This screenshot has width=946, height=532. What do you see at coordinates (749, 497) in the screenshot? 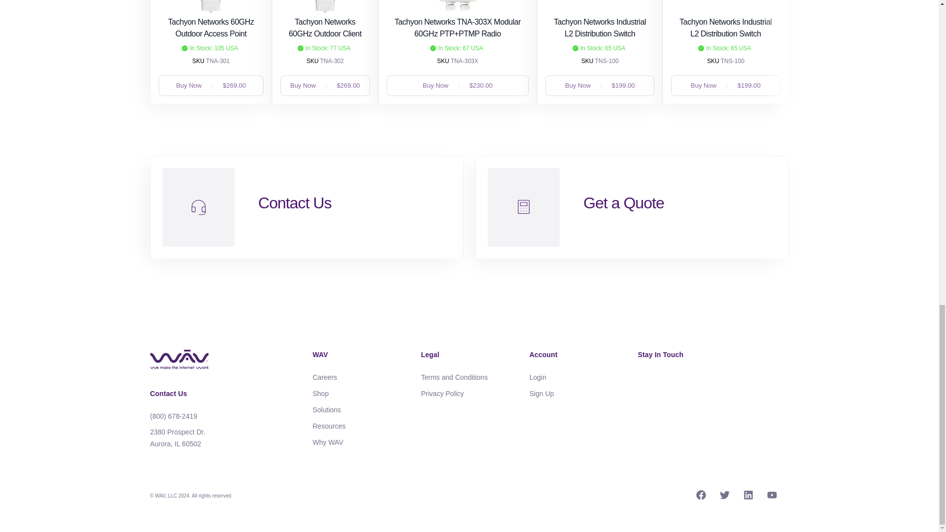
I see `LinkedIn` at bounding box center [749, 497].